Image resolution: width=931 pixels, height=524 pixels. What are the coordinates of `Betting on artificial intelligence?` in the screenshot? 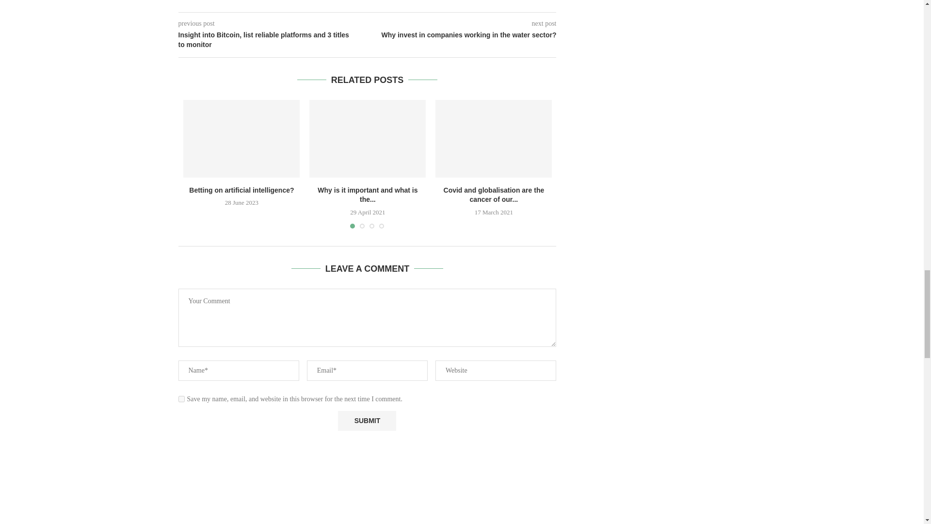 It's located at (241, 139).